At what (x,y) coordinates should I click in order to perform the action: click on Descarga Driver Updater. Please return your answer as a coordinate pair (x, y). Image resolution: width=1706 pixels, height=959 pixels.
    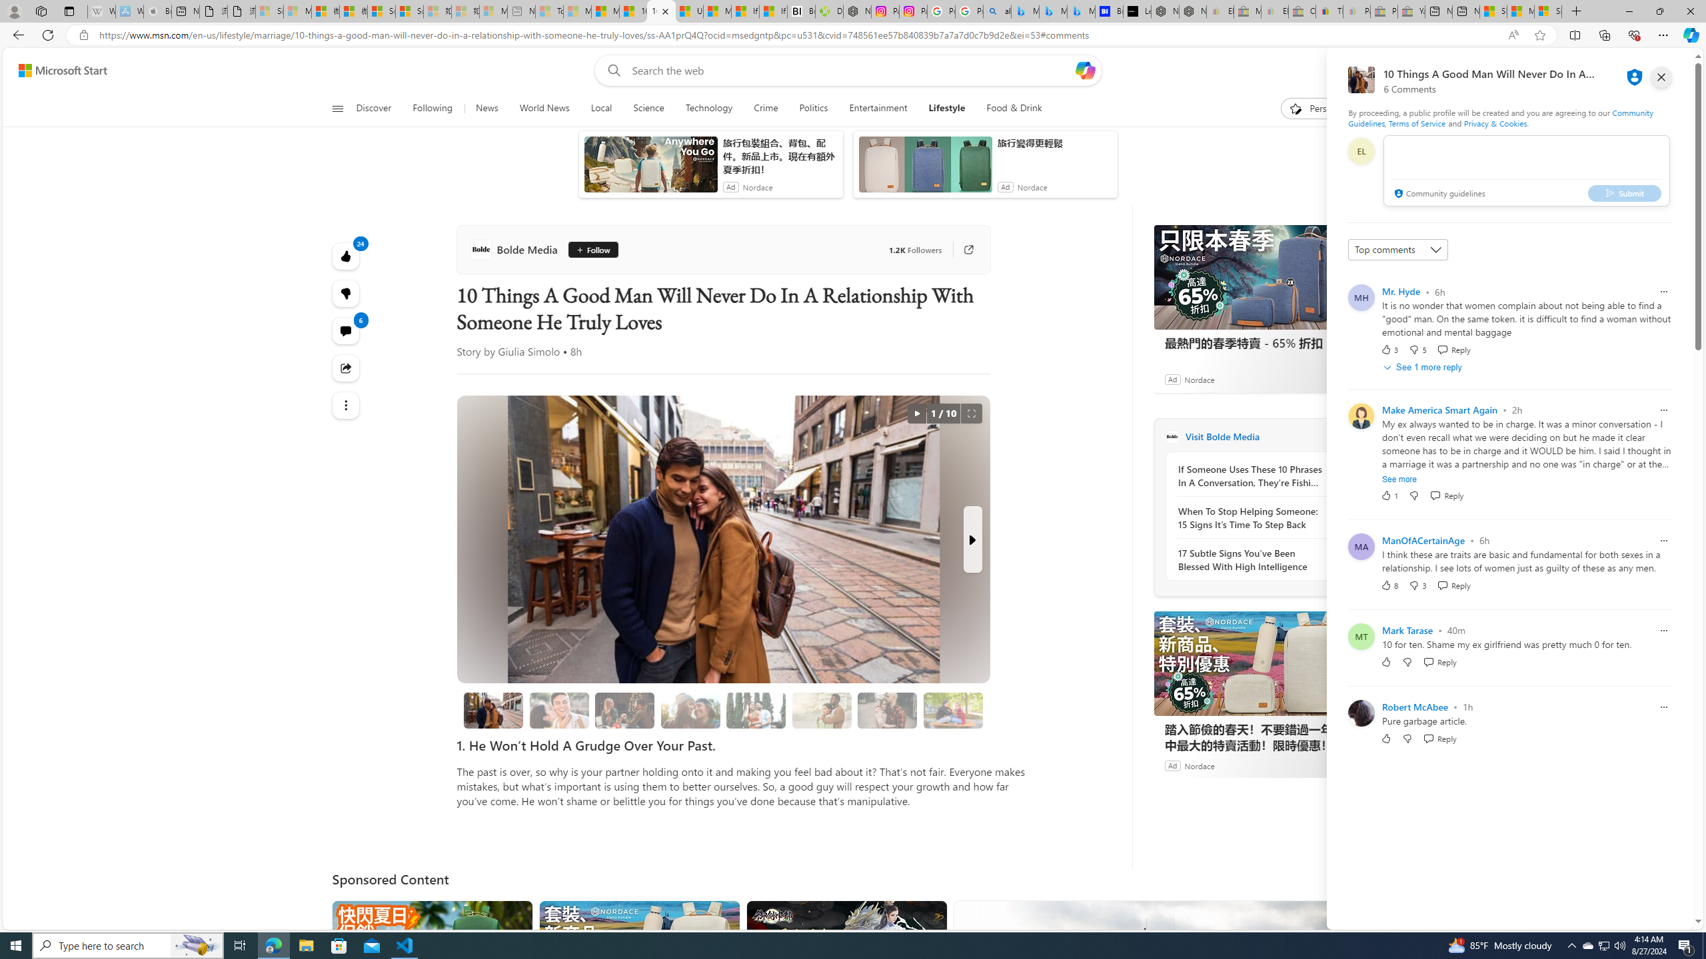
    Looking at the image, I should click on (830, 11).